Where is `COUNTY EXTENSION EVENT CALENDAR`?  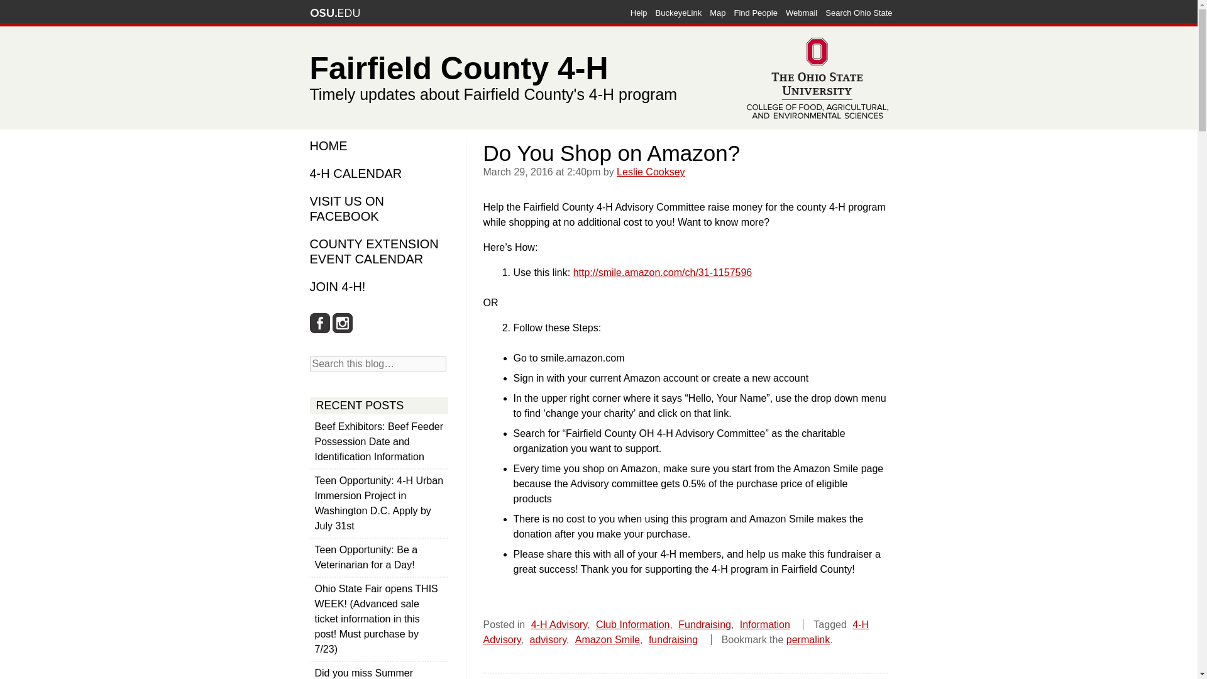
COUNTY EXTENSION EVENT CALENDAR is located at coordinates (373, 251).